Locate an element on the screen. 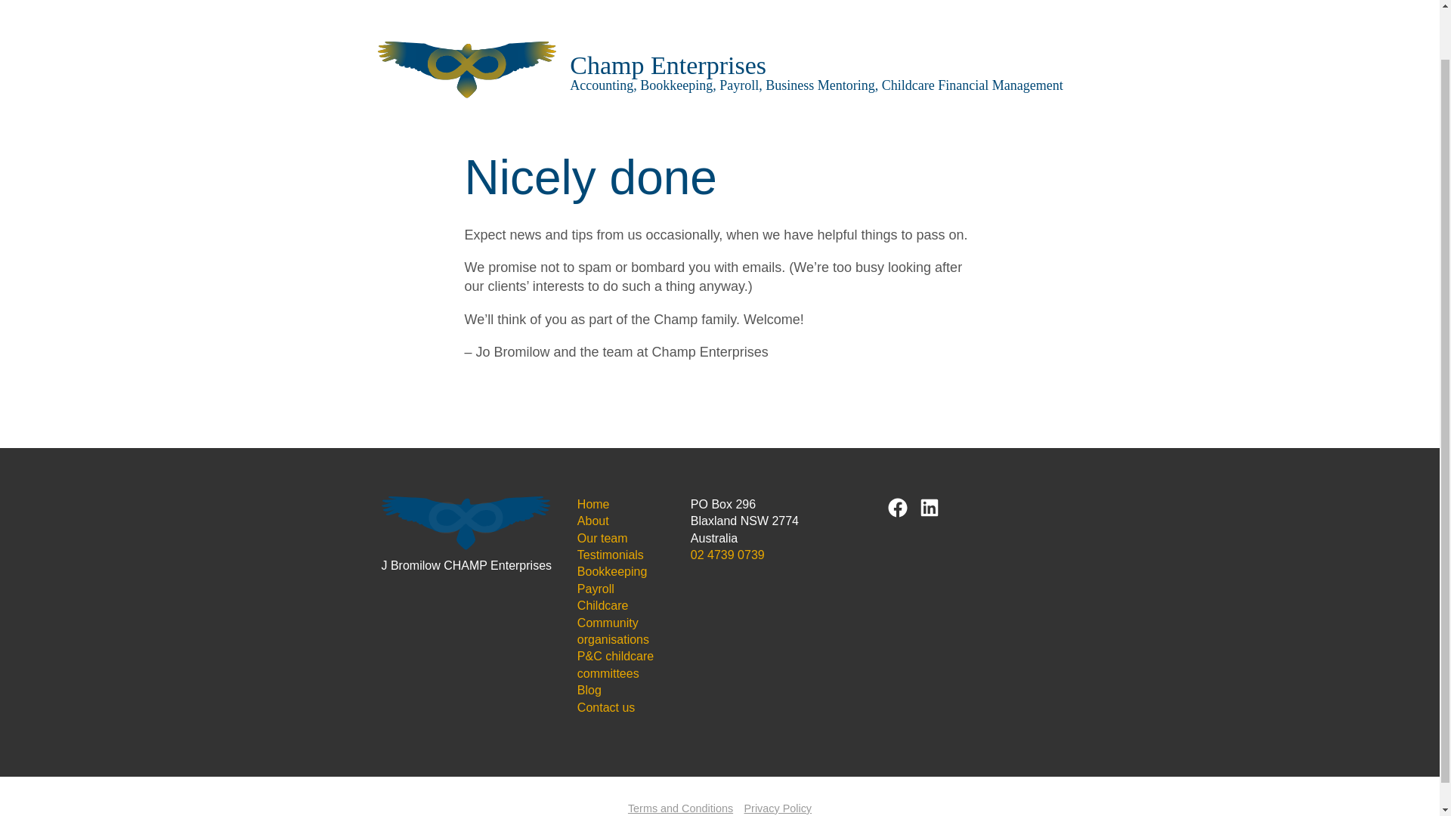 This screenshot has height=816, width=1451. Bookkeeping is located at coordinates (612, 571).